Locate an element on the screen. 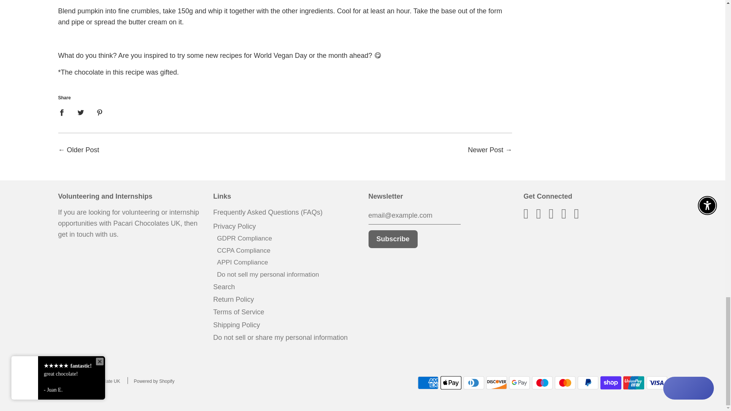  Mastercard is located at coordinates (565, 383).